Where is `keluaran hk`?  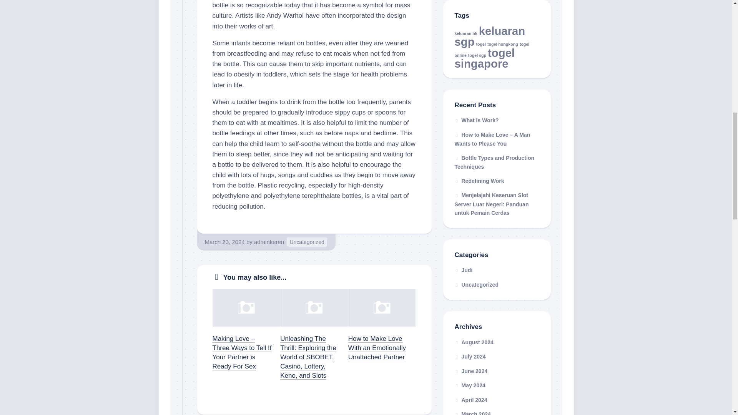 keluaran hk is located at coordinates (465, 33).